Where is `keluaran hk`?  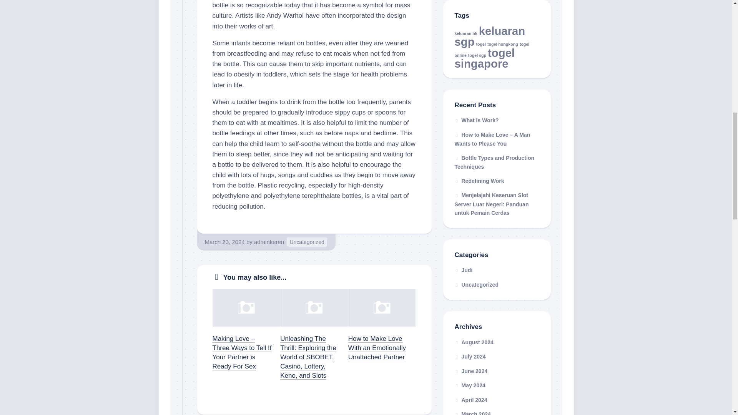 keluaran hk is located at coordinates (465, 33).